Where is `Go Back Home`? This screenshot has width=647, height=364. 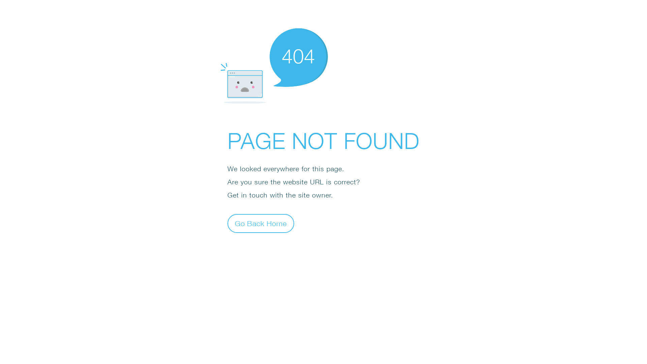 Go Back Home is located at coordinates (261, 223).